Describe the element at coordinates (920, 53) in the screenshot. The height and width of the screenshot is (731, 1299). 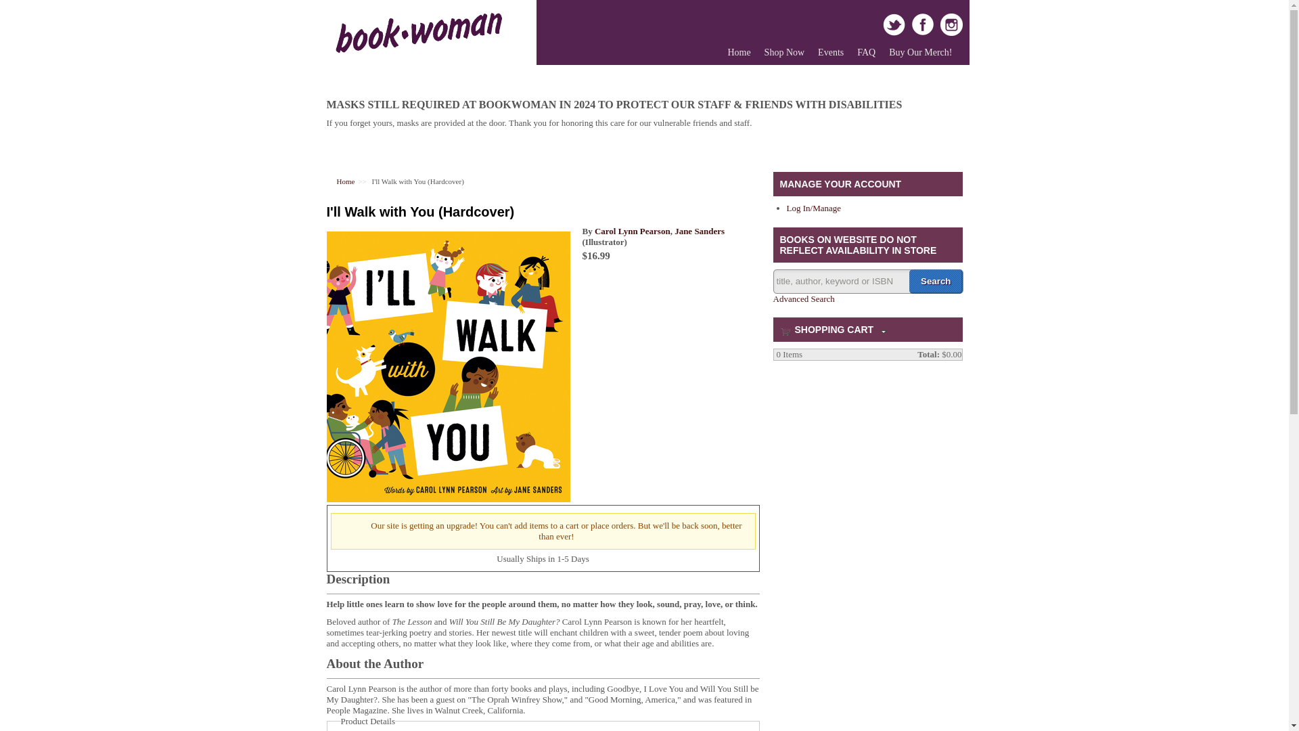
I see `Buy Our Merch!` at that location.